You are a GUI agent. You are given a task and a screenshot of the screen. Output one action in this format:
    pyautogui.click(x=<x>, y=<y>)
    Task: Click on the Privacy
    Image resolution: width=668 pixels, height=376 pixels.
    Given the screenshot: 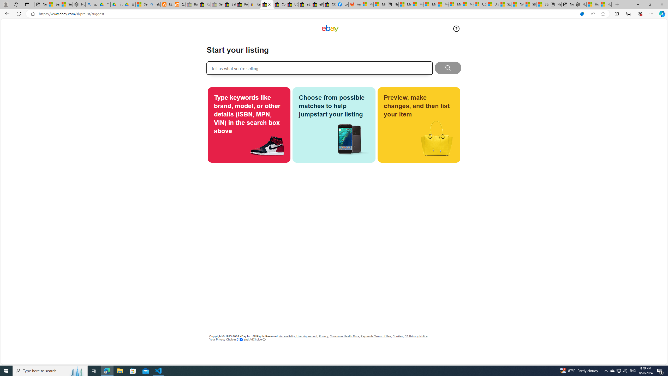 What is the action you would take?
    pyautogui.click(x=323, y=336)
    